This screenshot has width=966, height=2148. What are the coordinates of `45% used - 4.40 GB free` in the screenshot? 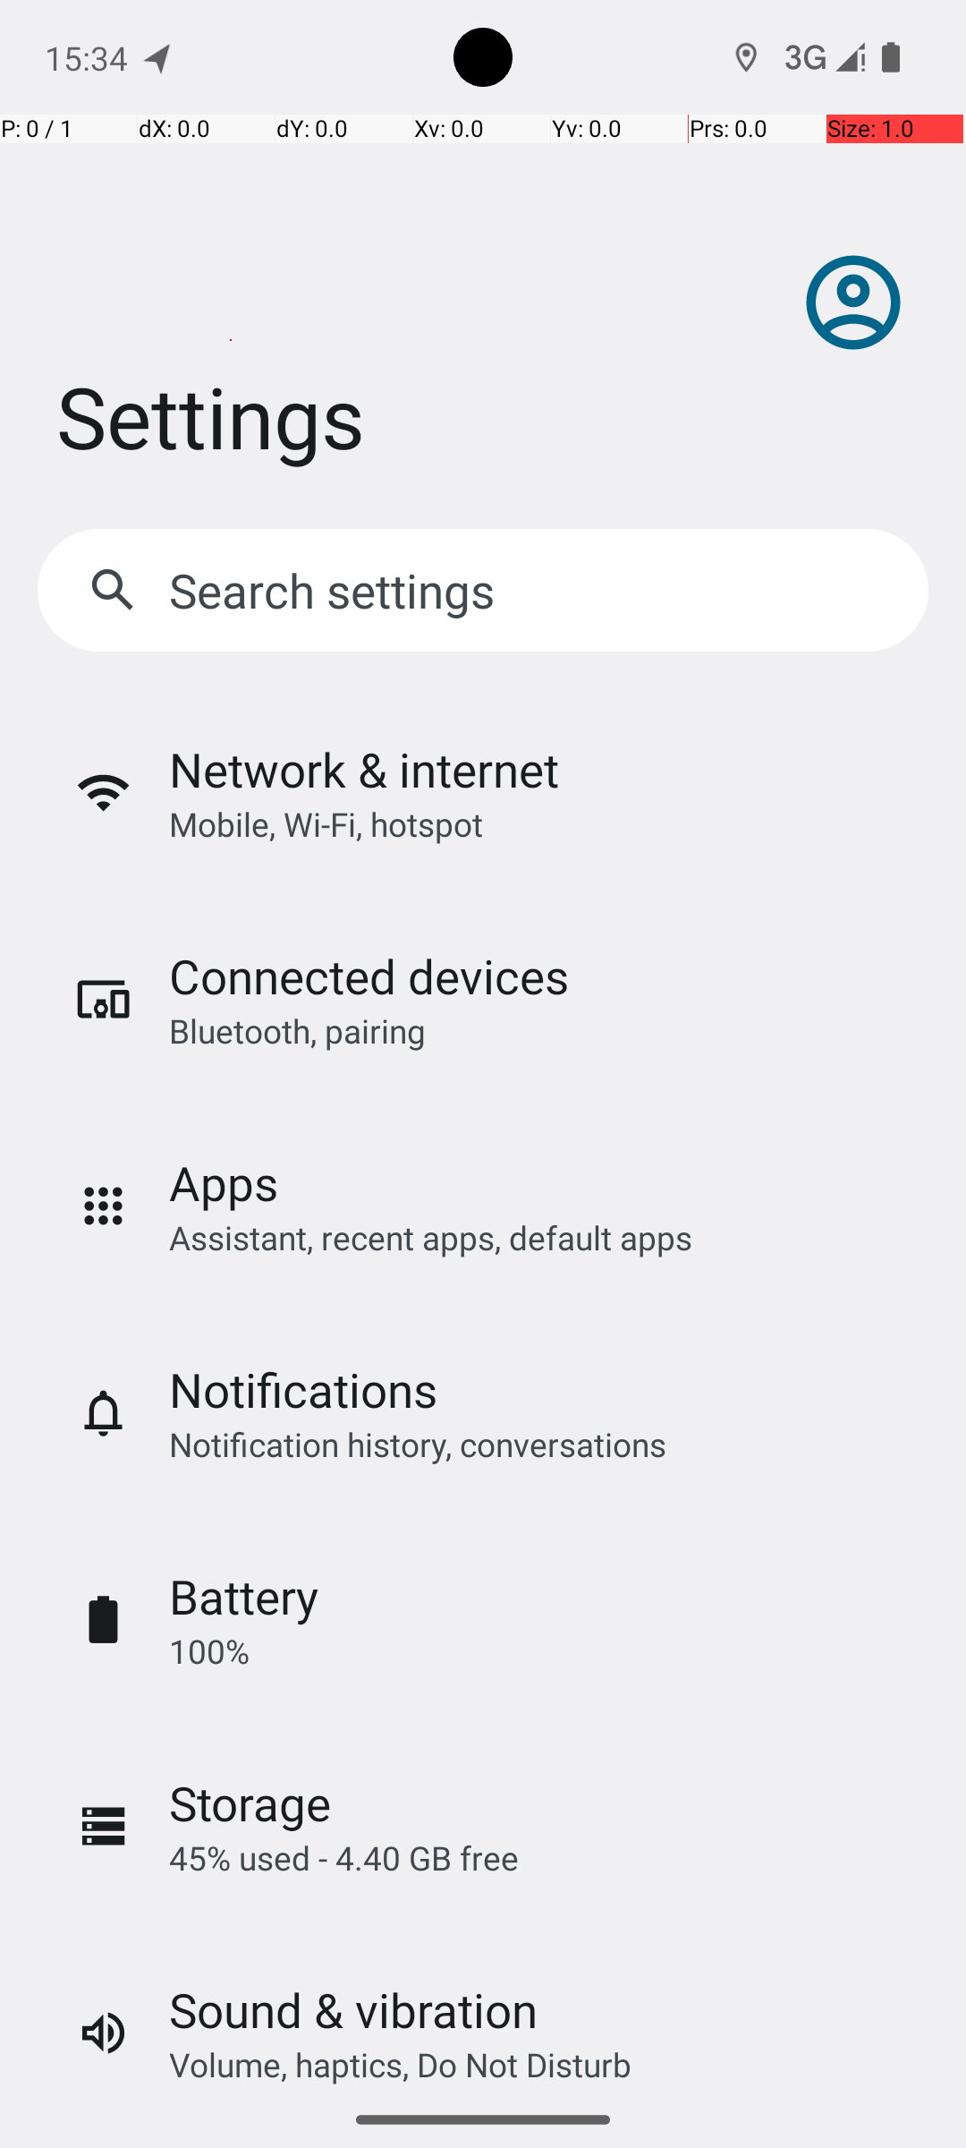 It's located at (343, 1858).